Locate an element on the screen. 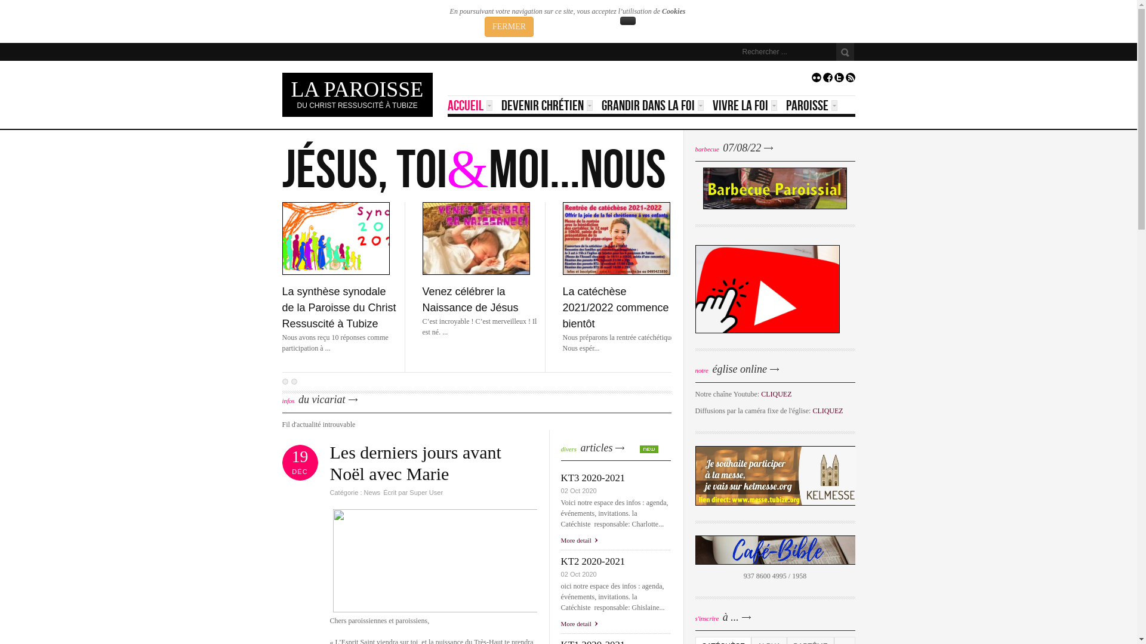 The height and width of the screenshot is (644, 1146). ACCUEIL is located at coordinates (470, 105).